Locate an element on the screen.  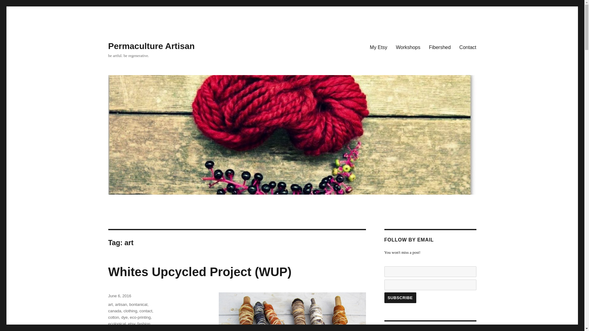
artisan is located at coordinates (121, 305).